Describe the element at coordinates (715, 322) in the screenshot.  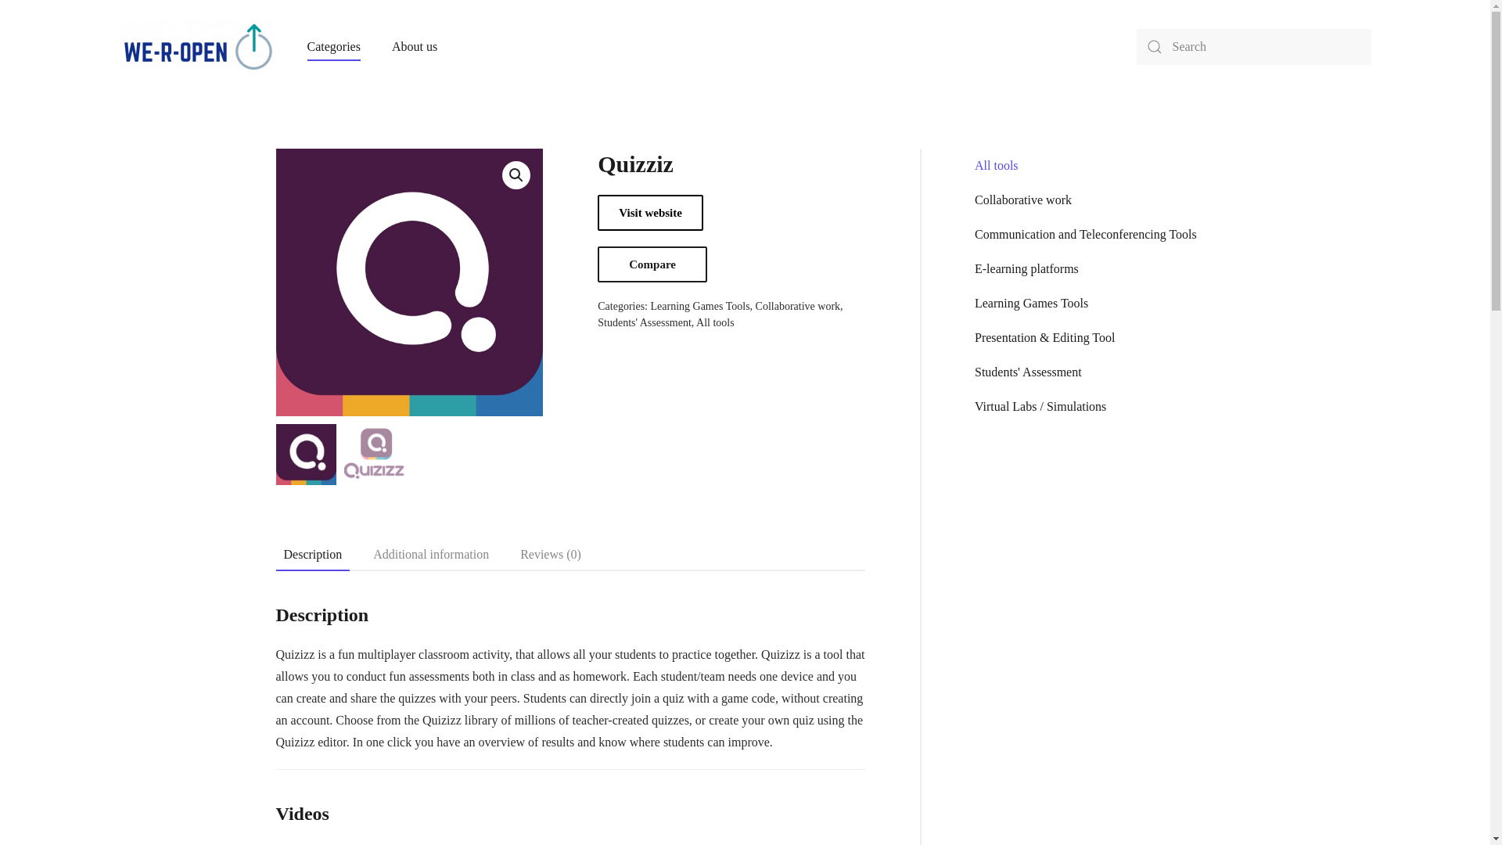
I see `All tools` at that location.